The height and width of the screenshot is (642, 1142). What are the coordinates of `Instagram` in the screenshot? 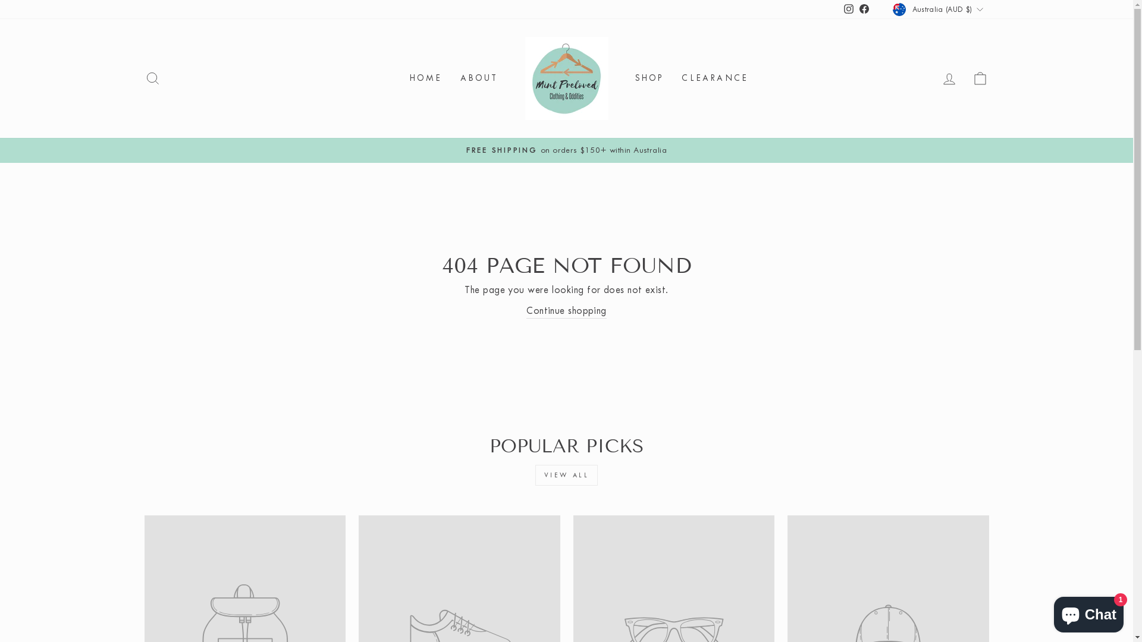 It's located at (849, 10).